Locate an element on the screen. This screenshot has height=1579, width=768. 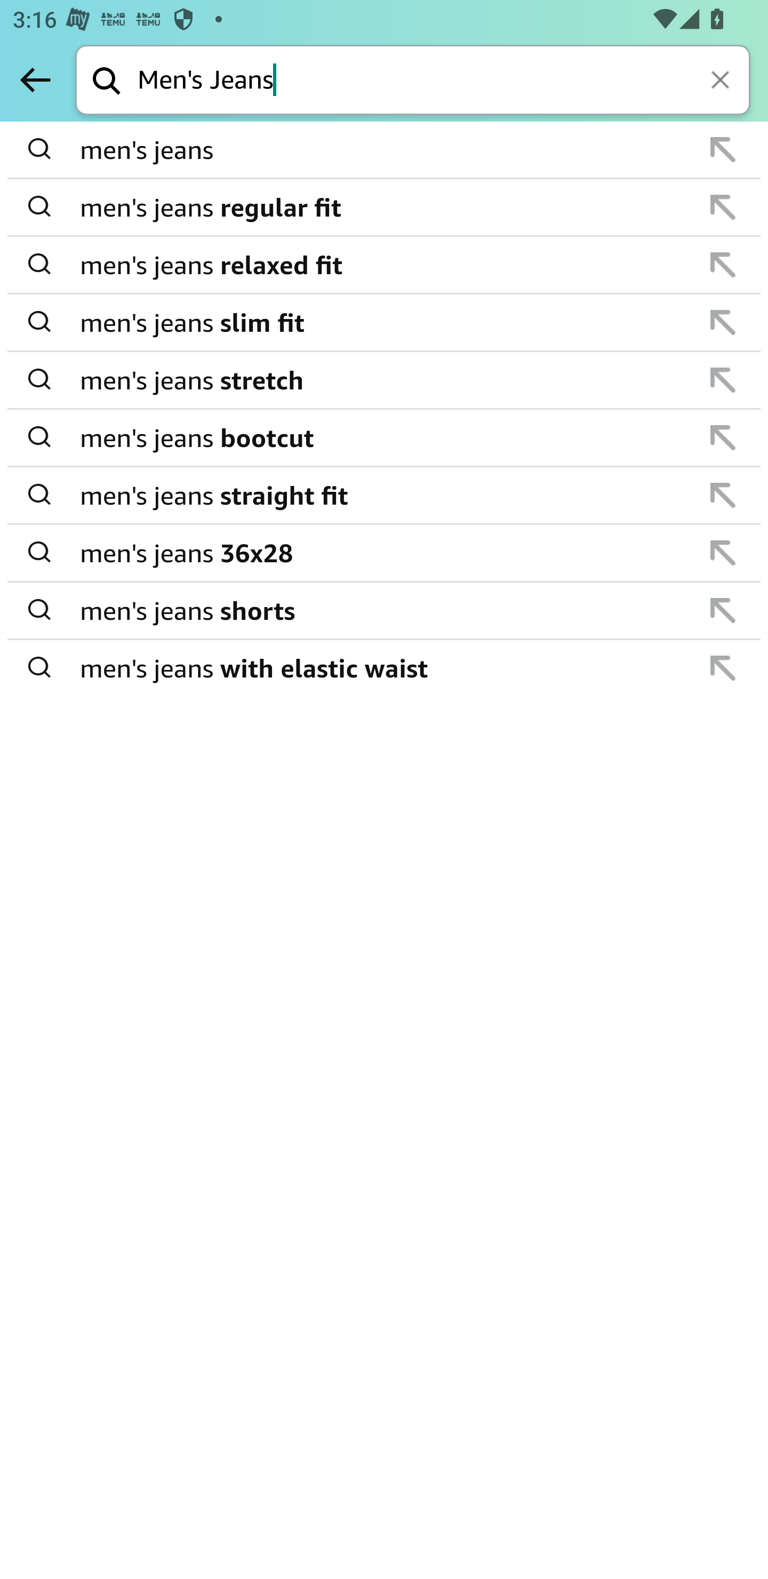
append suggestion men's jeans relaxed fit is located at coordinates (384, 265).